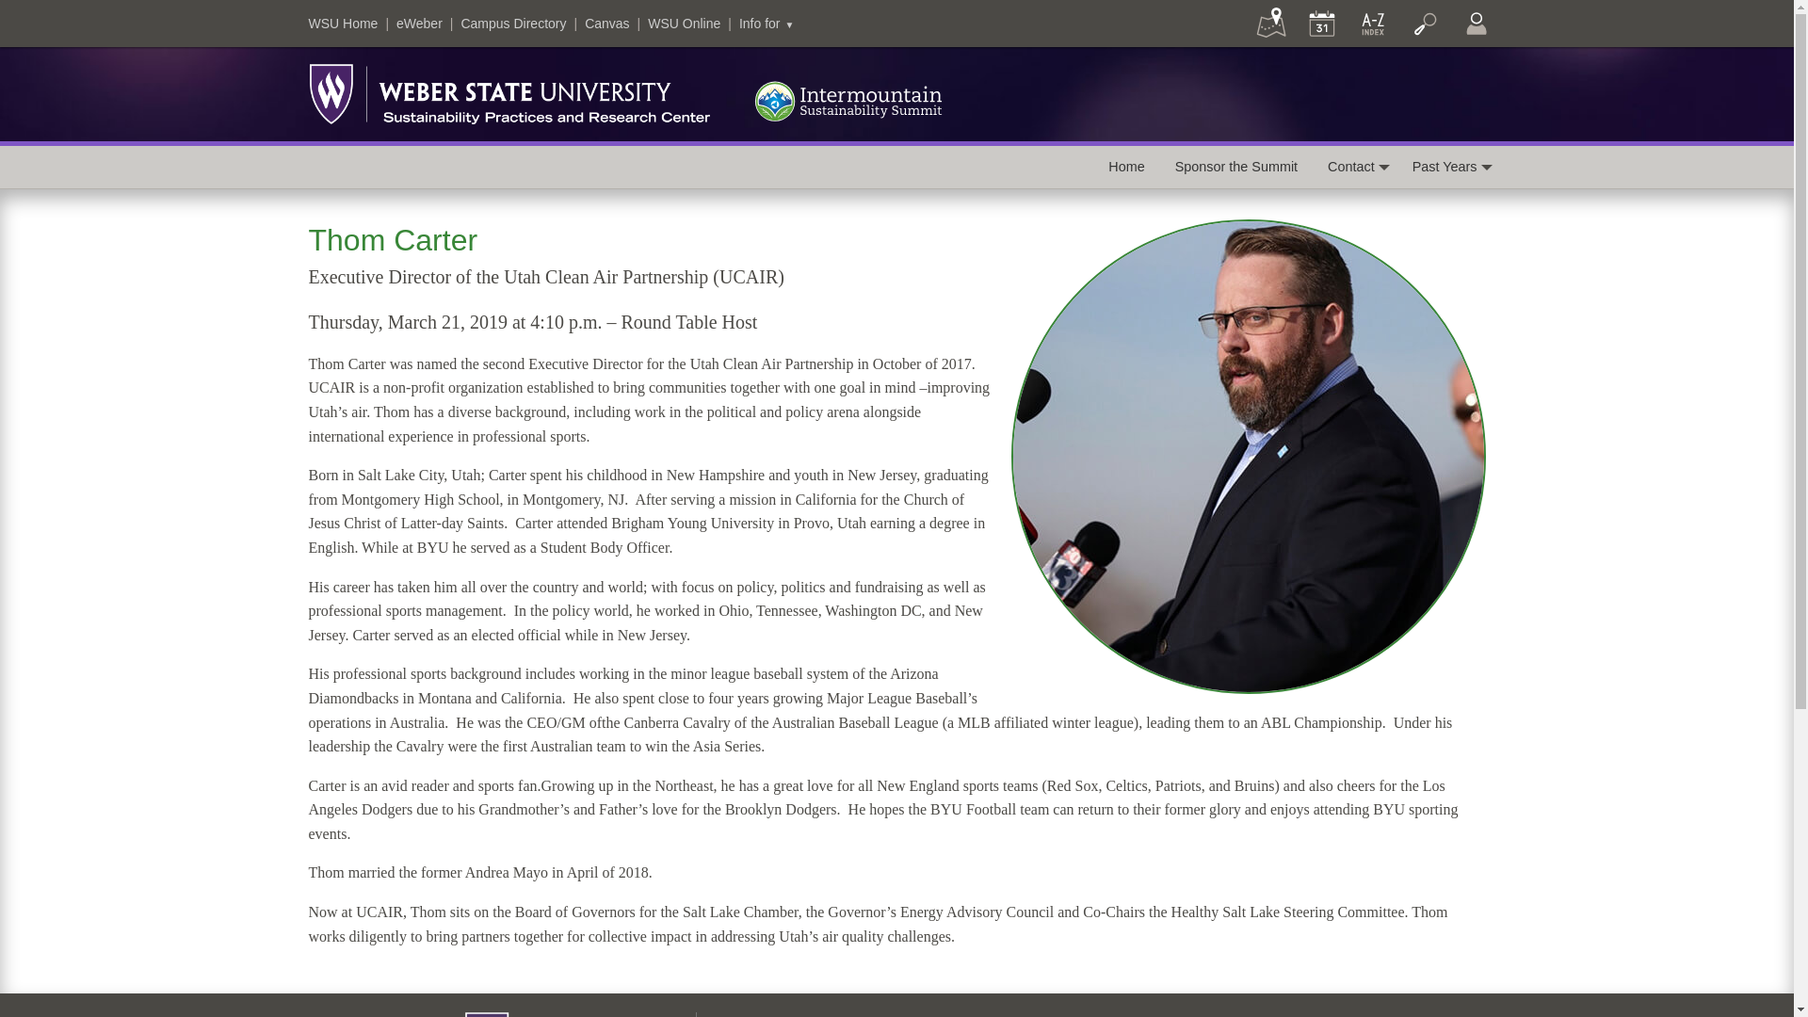 The image size is (1808, 1017). Describe the element at coordinates (419, 24) in the screenshot. I see `eWeber` at that location.